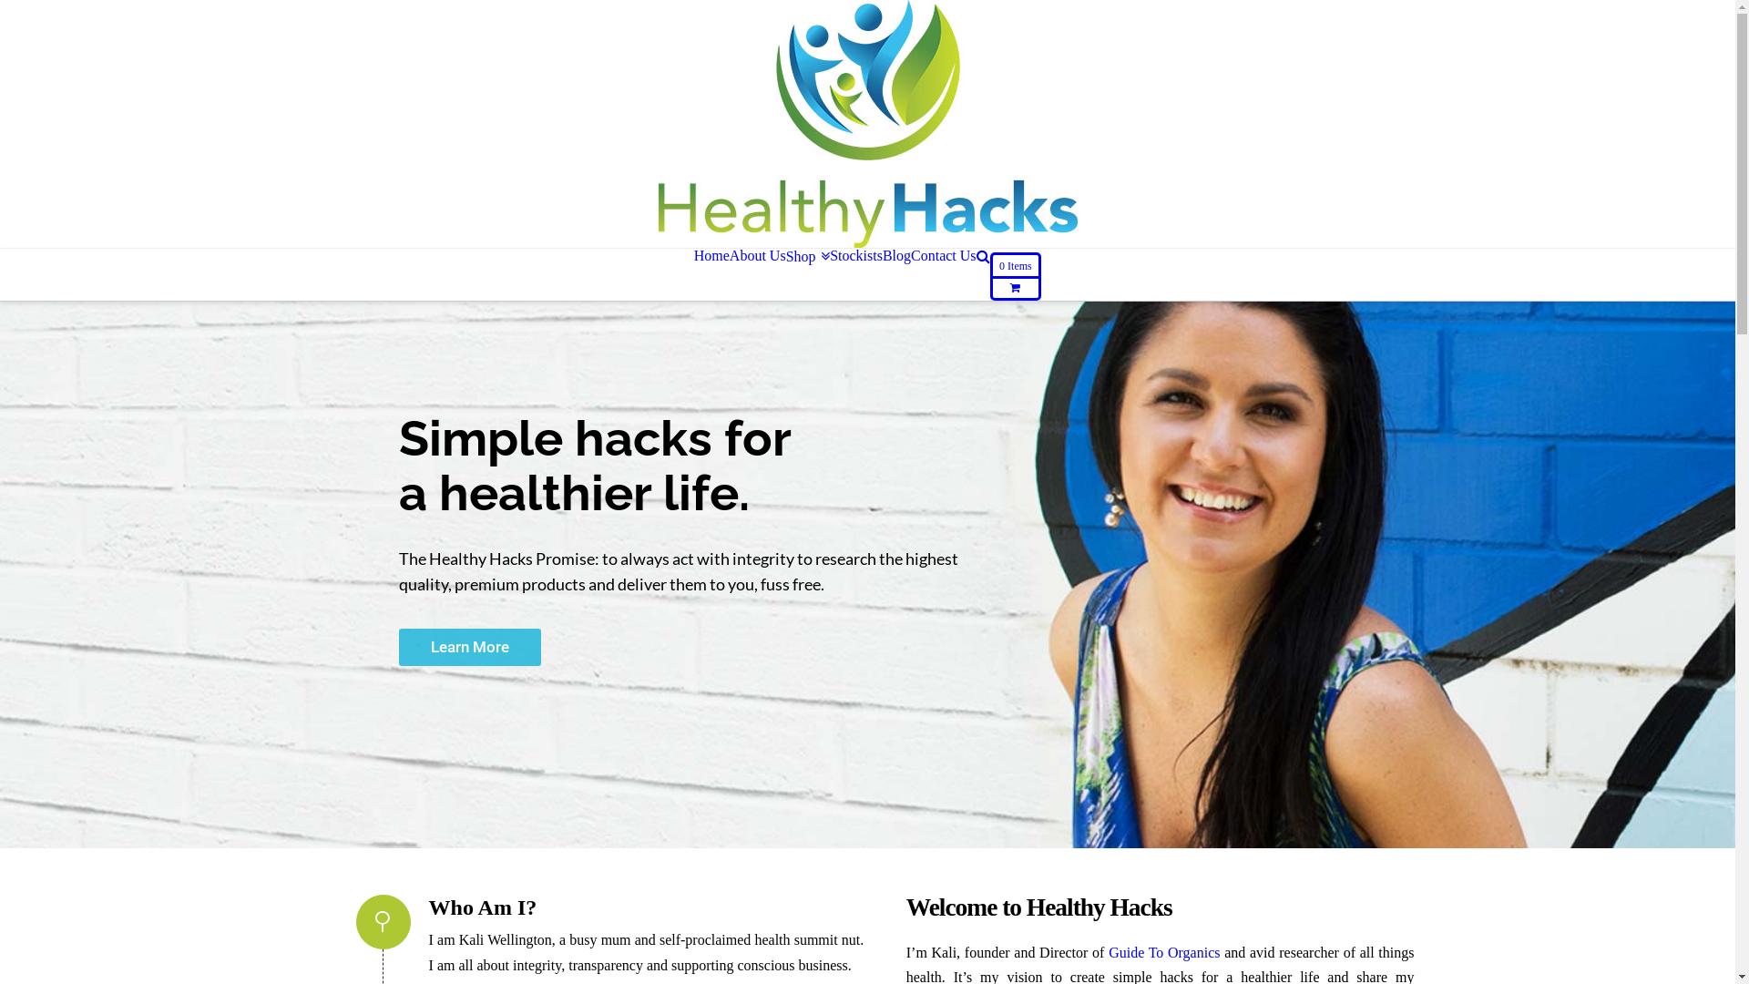  I want to click on Contact Us, so click(944, 256).